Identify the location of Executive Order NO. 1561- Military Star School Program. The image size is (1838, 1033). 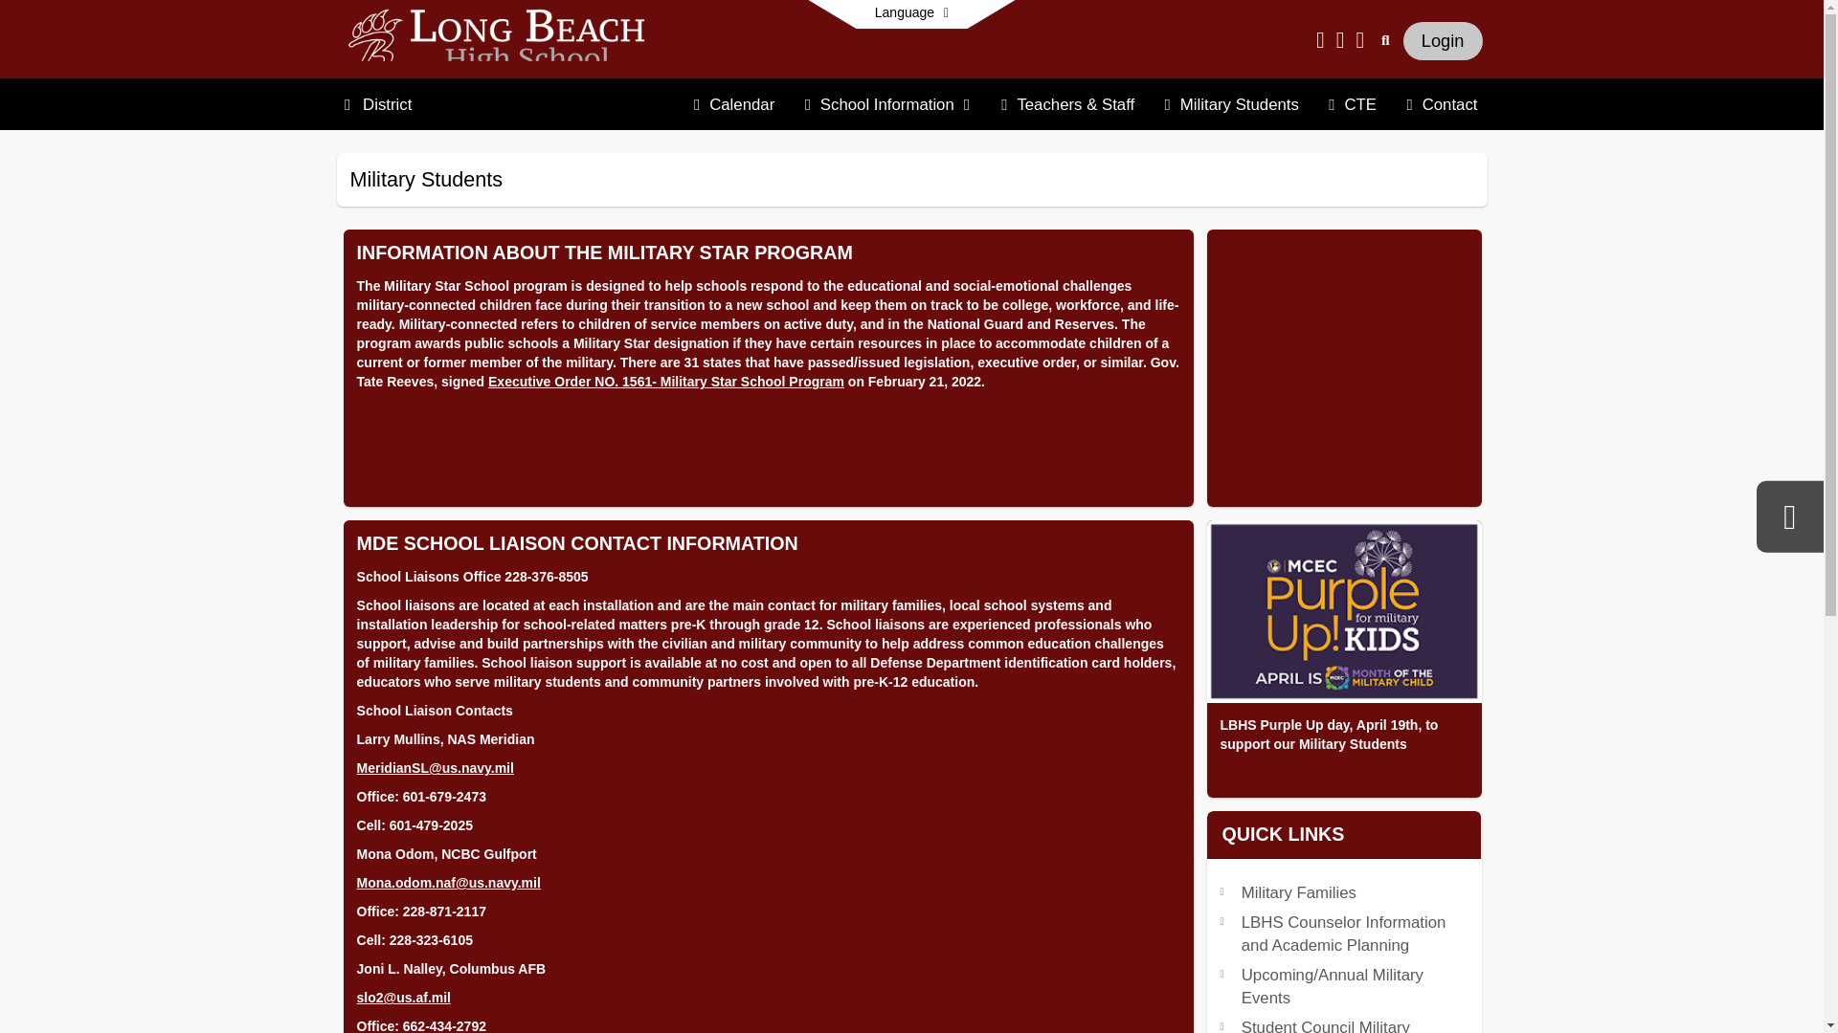
(666, 381).